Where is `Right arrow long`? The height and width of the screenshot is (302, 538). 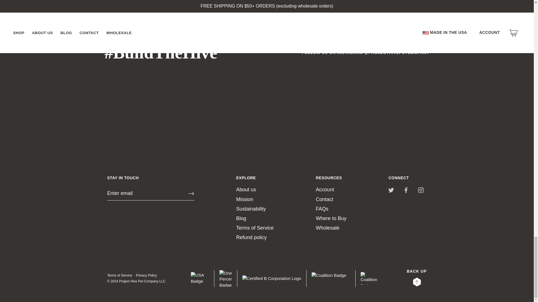
Right arrow long is located at coordinates (191, 194).